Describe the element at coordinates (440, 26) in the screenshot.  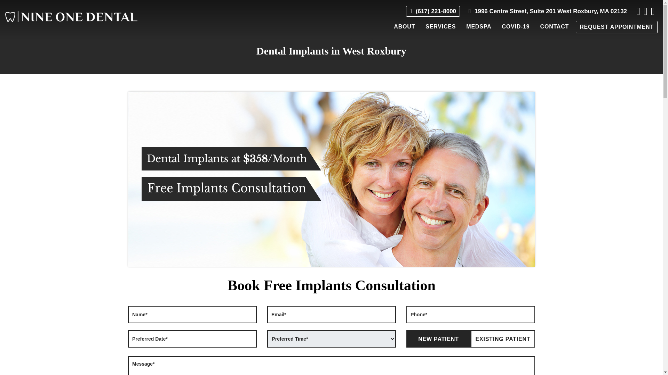
I see `SERVICES` at that location.